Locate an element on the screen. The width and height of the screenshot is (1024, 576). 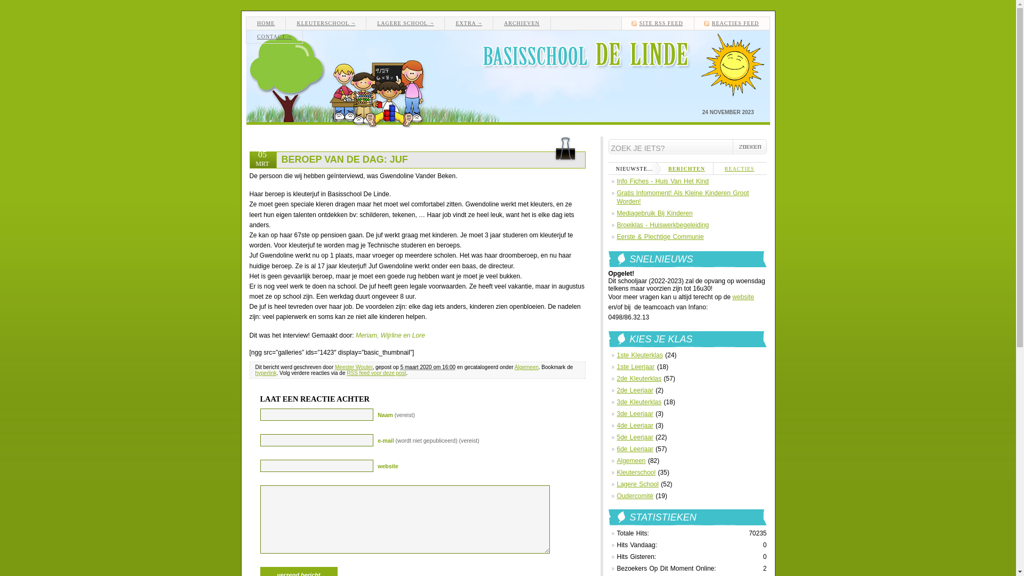
REACTIES FEED is located at coordinates (735, 23).